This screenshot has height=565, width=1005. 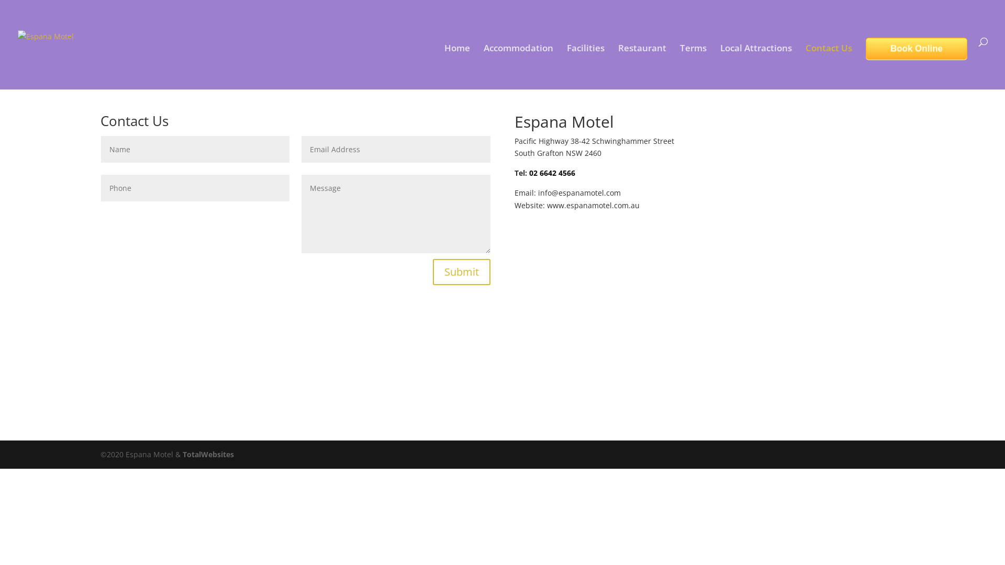 I want to click on Restaurant, so click(x=642, y=67).